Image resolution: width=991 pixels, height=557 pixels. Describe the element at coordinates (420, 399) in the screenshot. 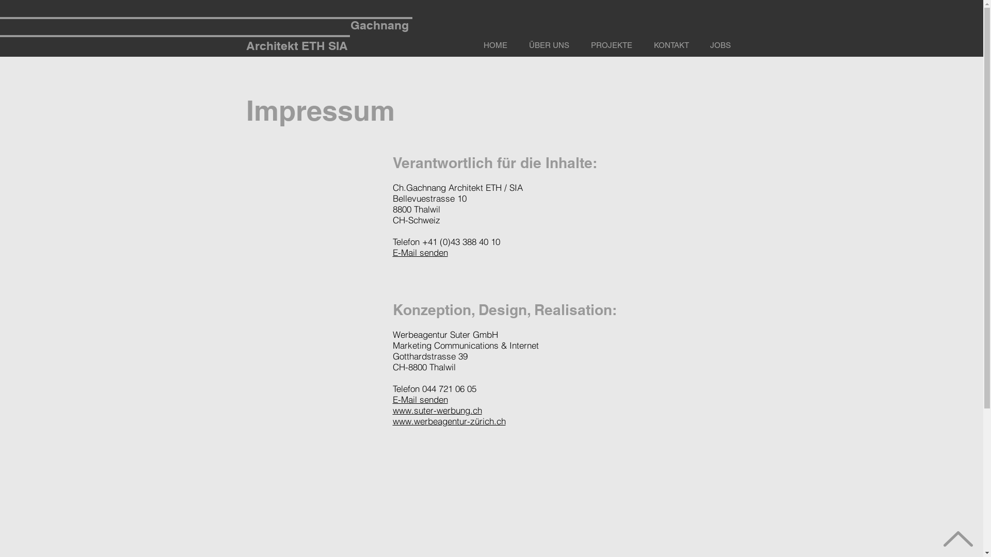

I see `E-Mail senden` at that location.